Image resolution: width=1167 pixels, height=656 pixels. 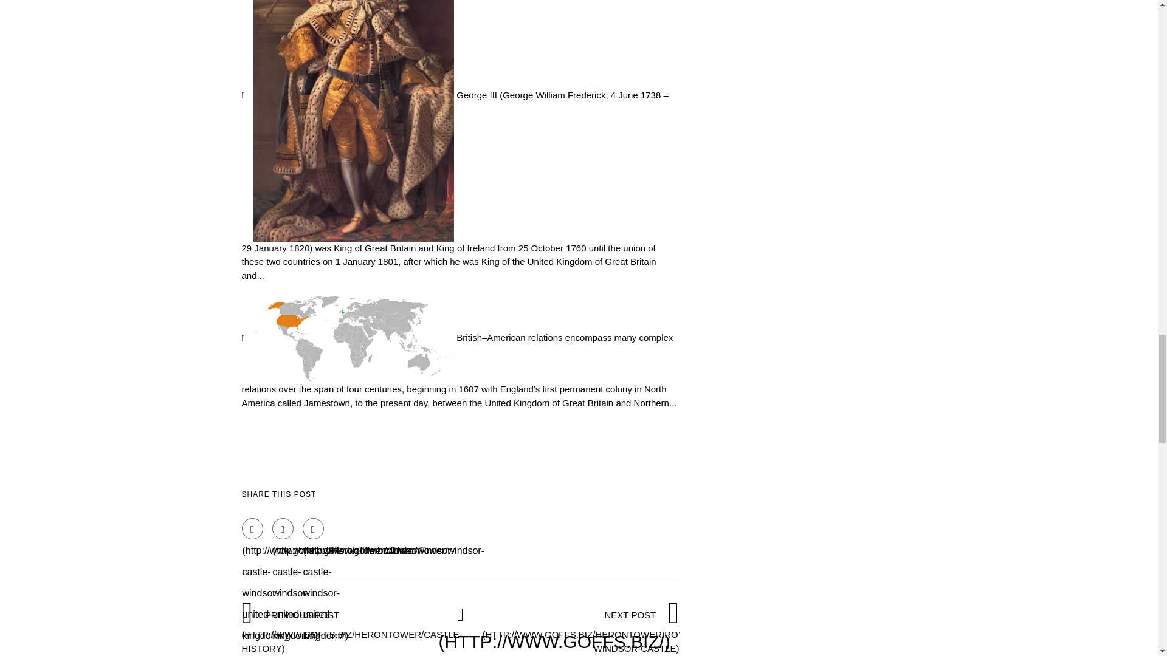 I want to click on PREVIOUS POST, so click(x=351, y=630).